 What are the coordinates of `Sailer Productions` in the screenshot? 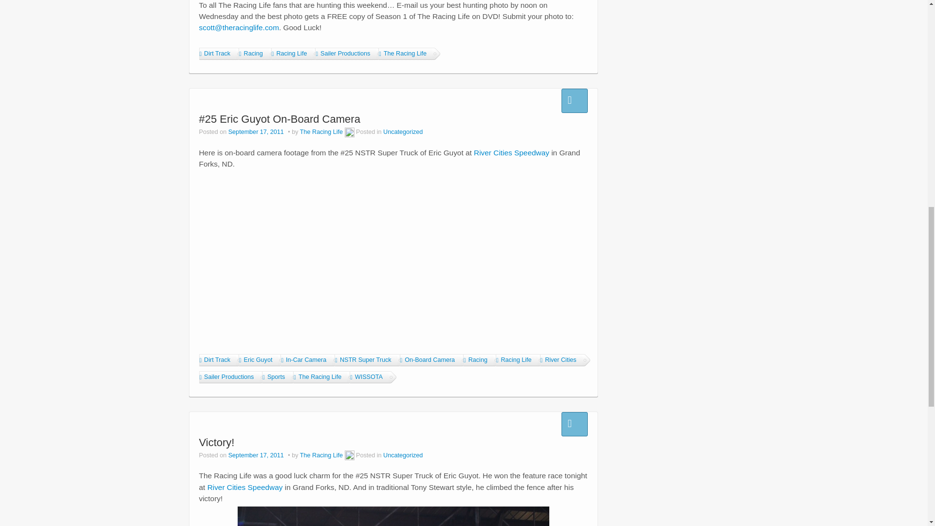 It's located at (345, 54).